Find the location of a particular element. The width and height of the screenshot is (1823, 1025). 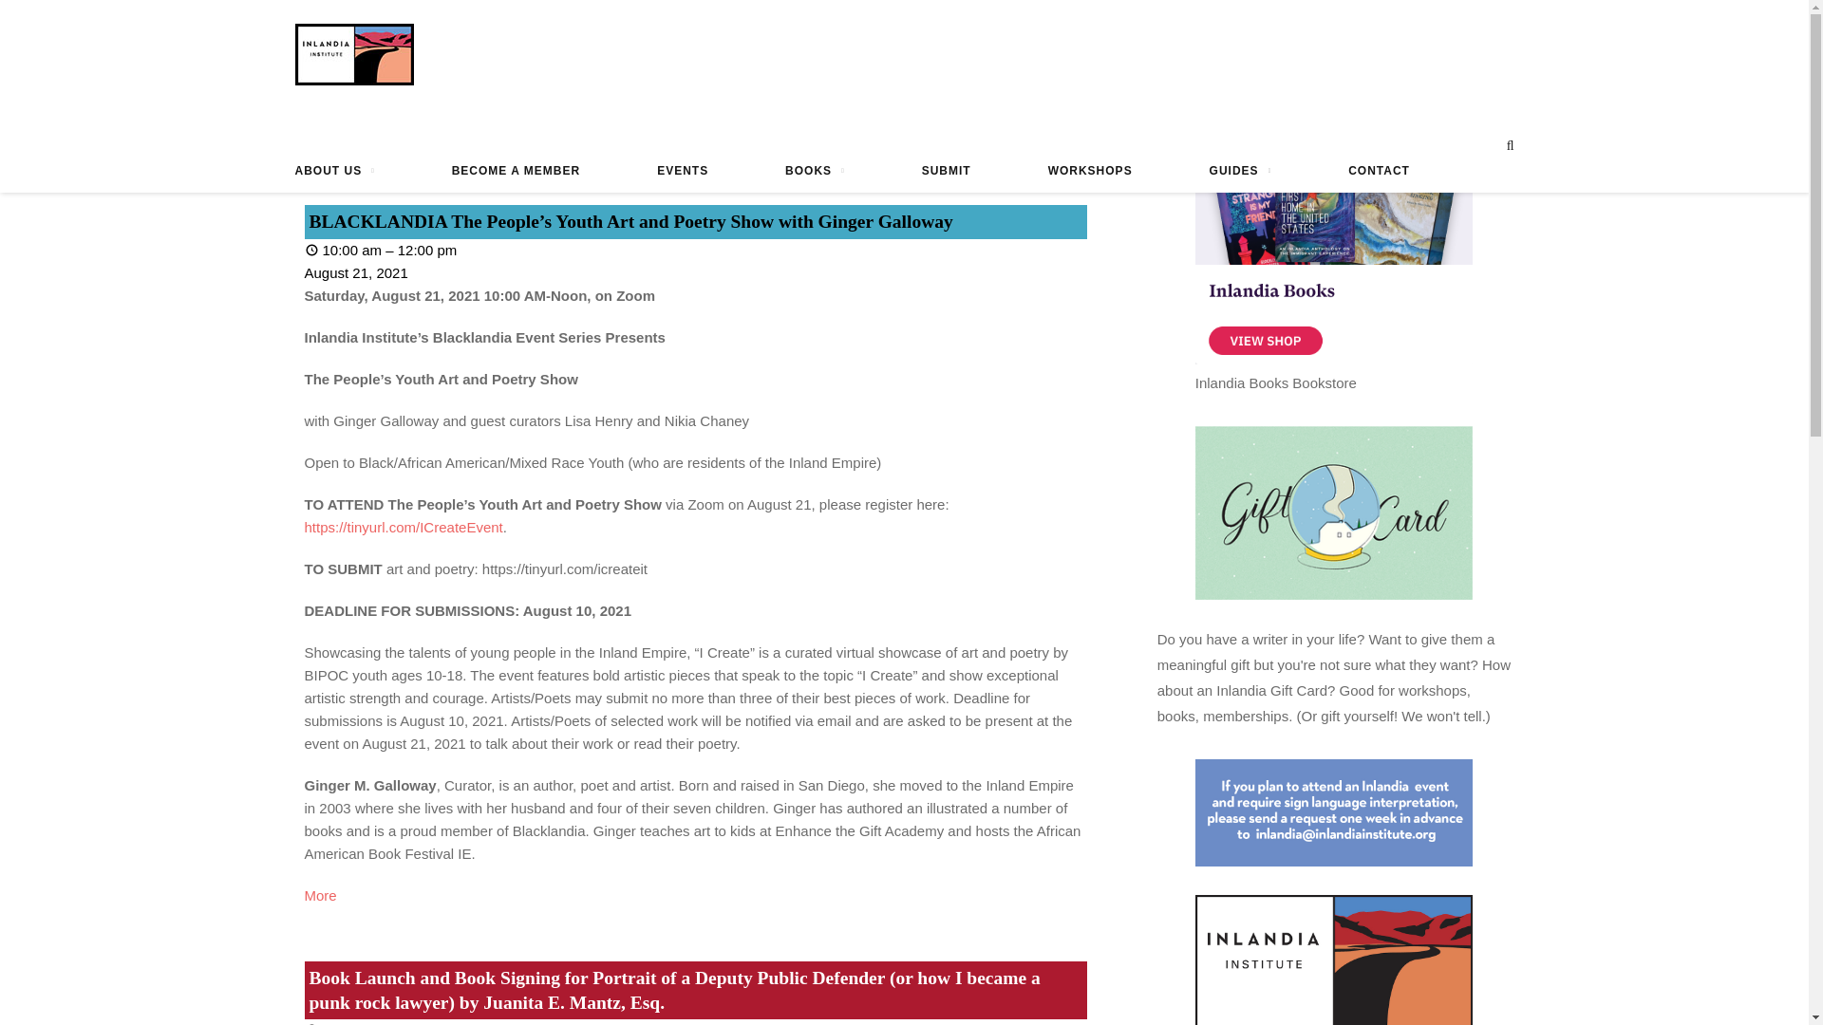

BECOME A MEMBER is located at coordinates (516, 170).